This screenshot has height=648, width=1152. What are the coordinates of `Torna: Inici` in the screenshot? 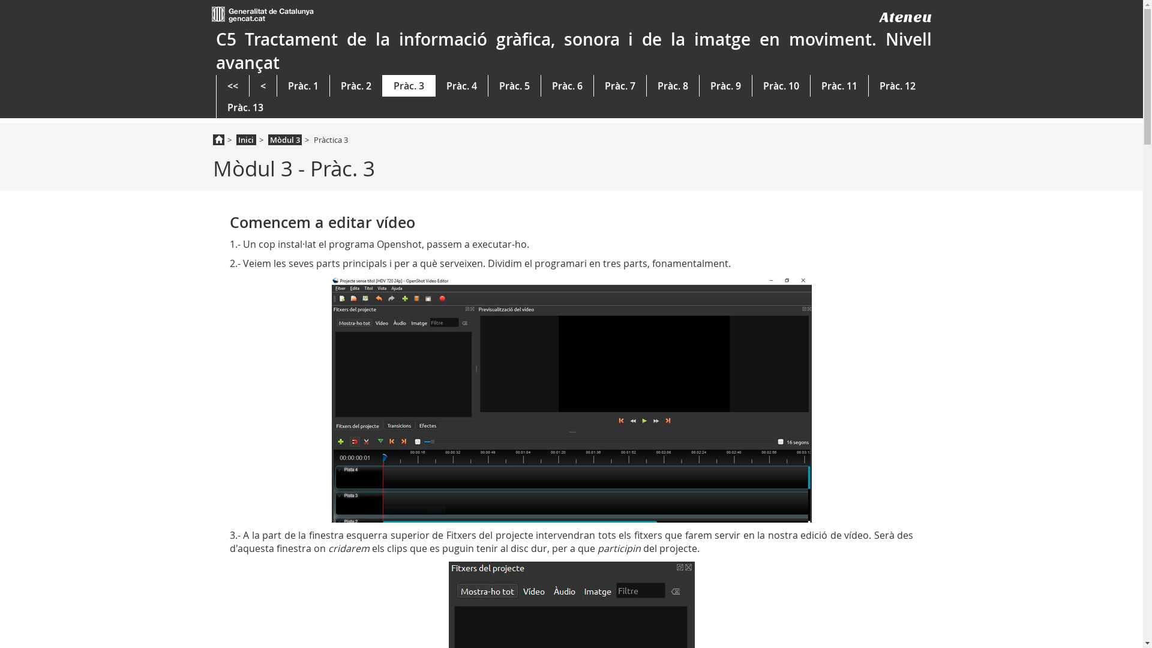 It's located at (218, 140).